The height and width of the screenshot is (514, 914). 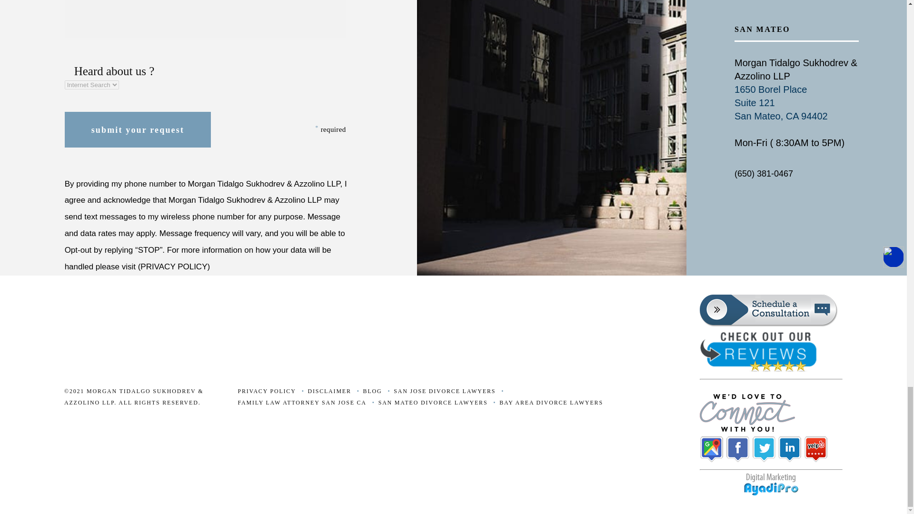 What do you see at coordinates (764, 460) in the screenshot?
I see `Twitter` at bounding box center [764, 460].